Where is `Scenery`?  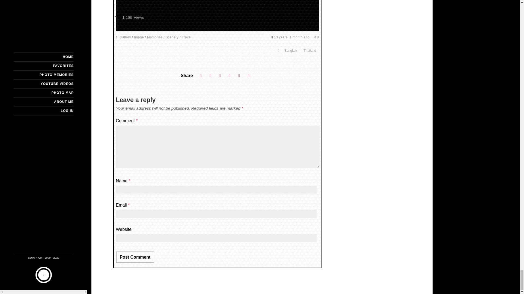 Scenery is located at coordinates (172, 37).